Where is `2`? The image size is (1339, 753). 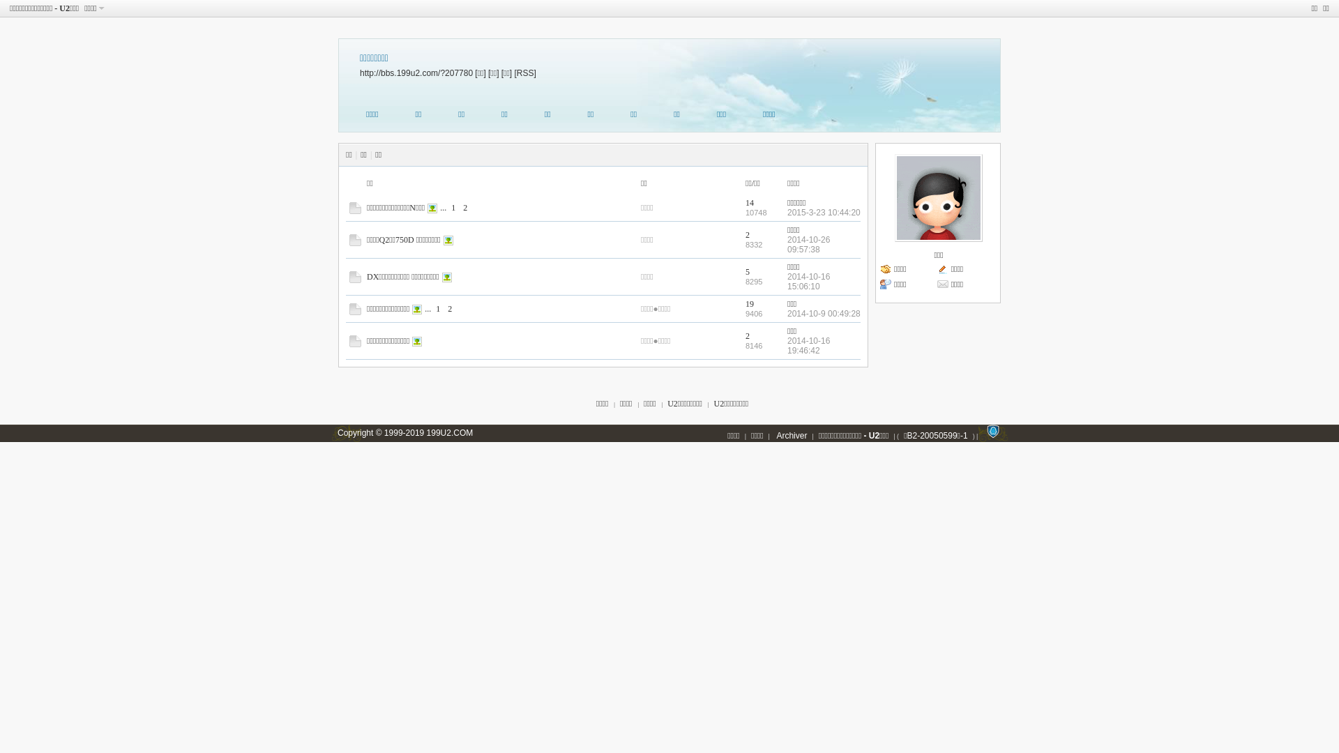 2 is located at coordinates (748, 235).